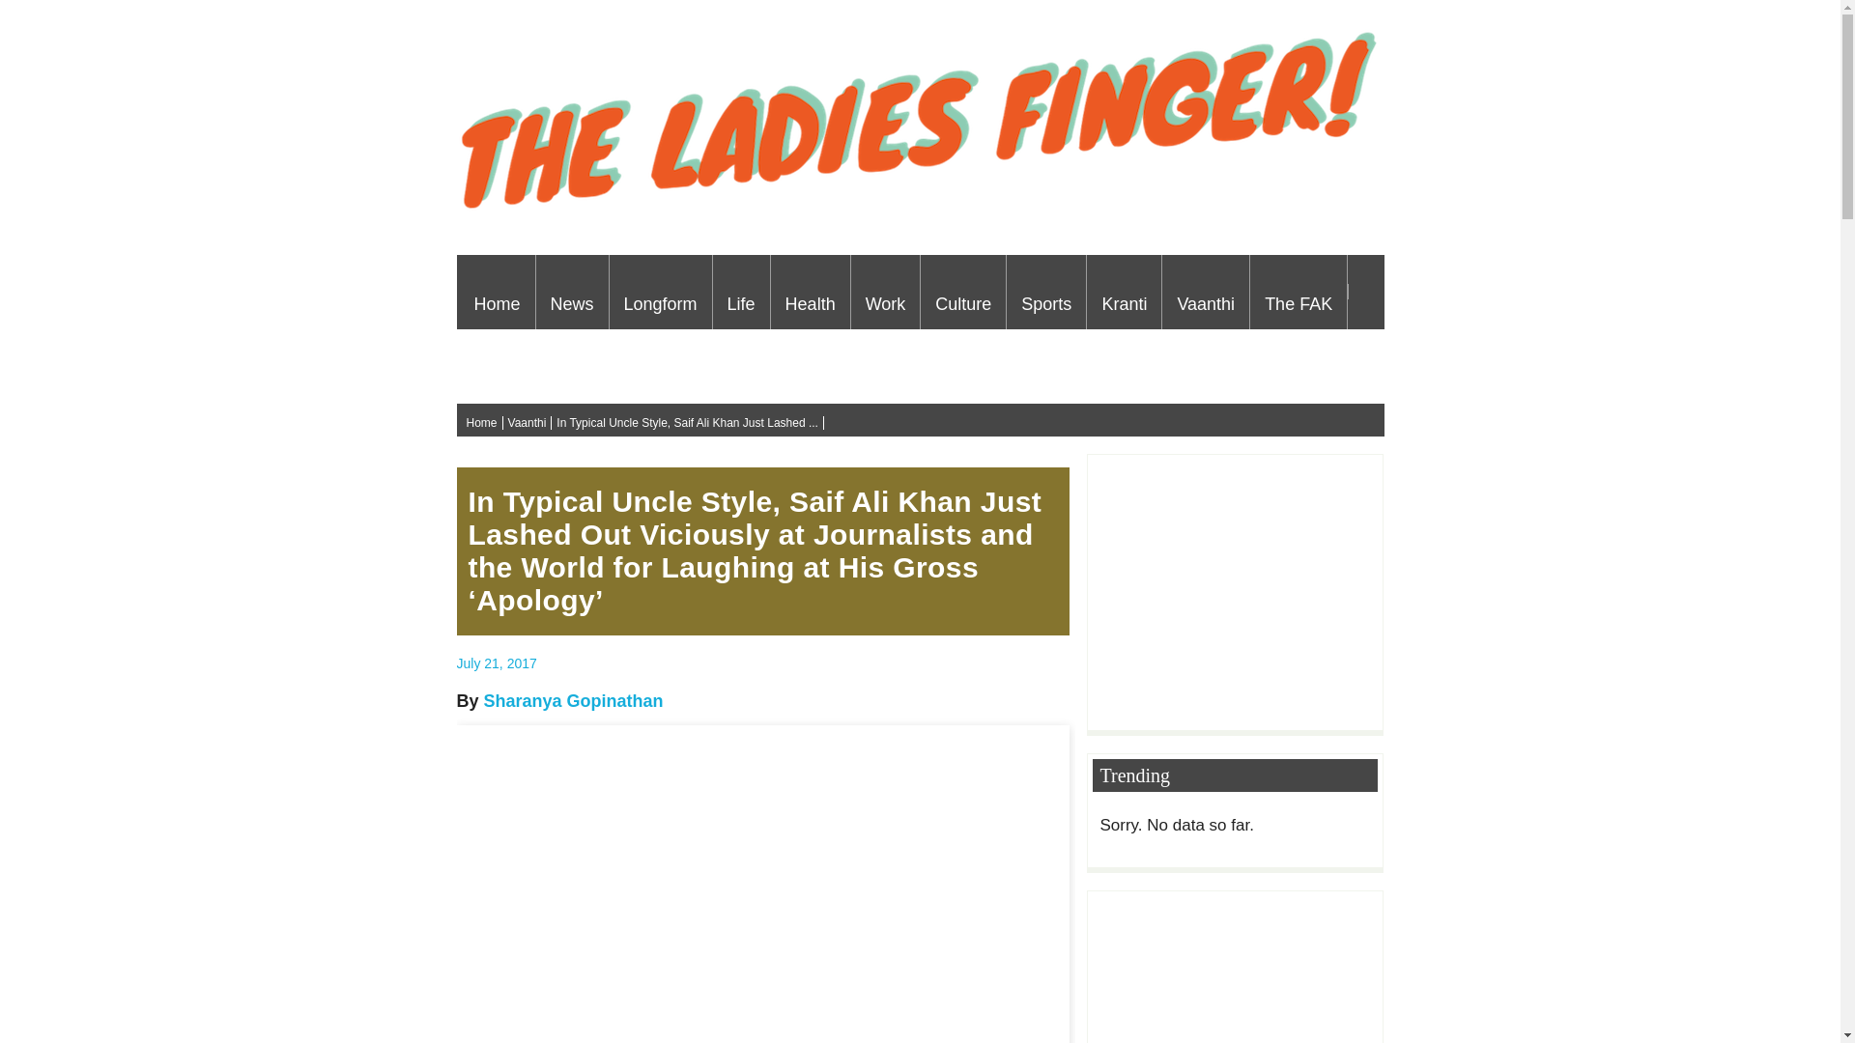 The width and height of the screenshot is (1855, 1043). I want to click on Home, so click(498, 292).